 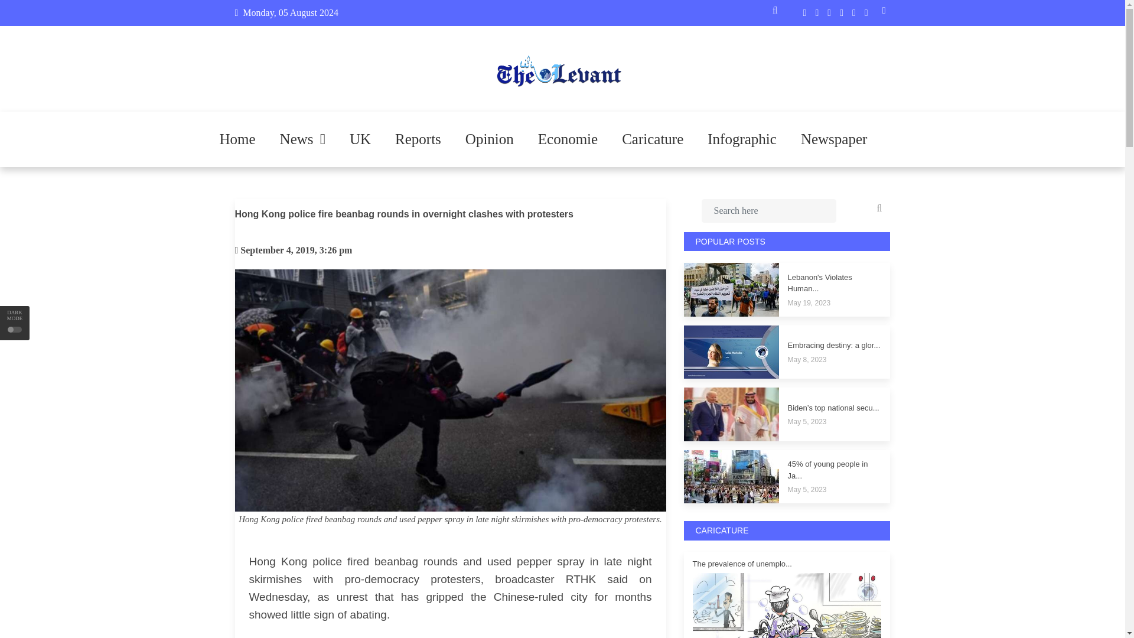 I want to click on Newspaper, so click(x=834, y=139).